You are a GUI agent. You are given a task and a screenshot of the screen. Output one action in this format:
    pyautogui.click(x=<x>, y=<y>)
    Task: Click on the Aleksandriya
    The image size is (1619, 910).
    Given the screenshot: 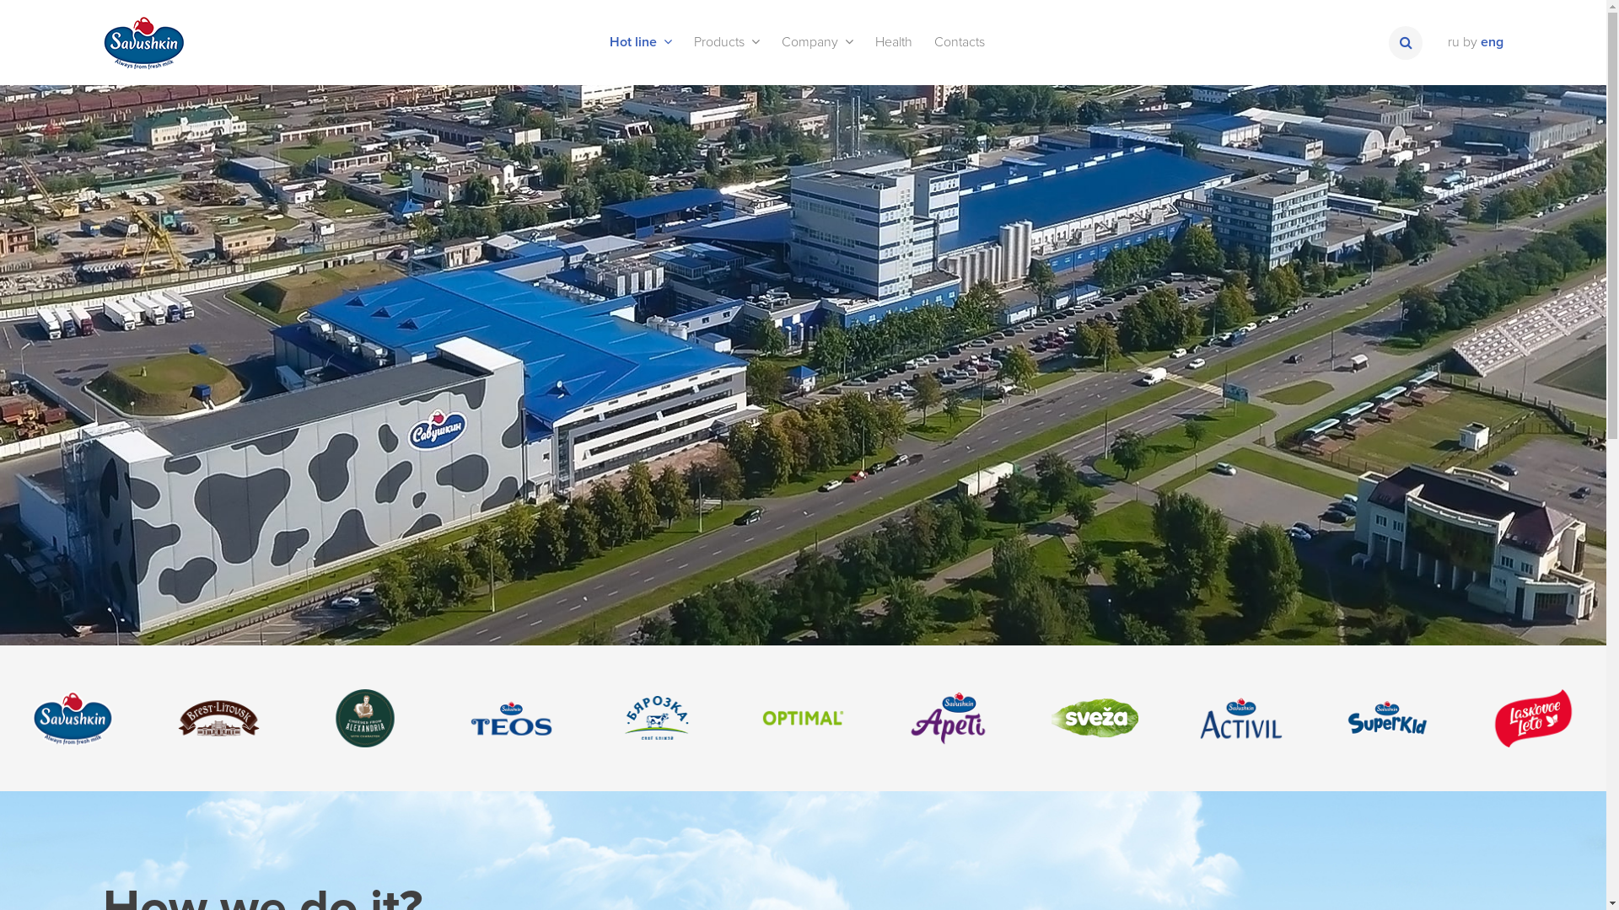 What is the action you would take?
    pyautogui.click(x=364, y=718)
    